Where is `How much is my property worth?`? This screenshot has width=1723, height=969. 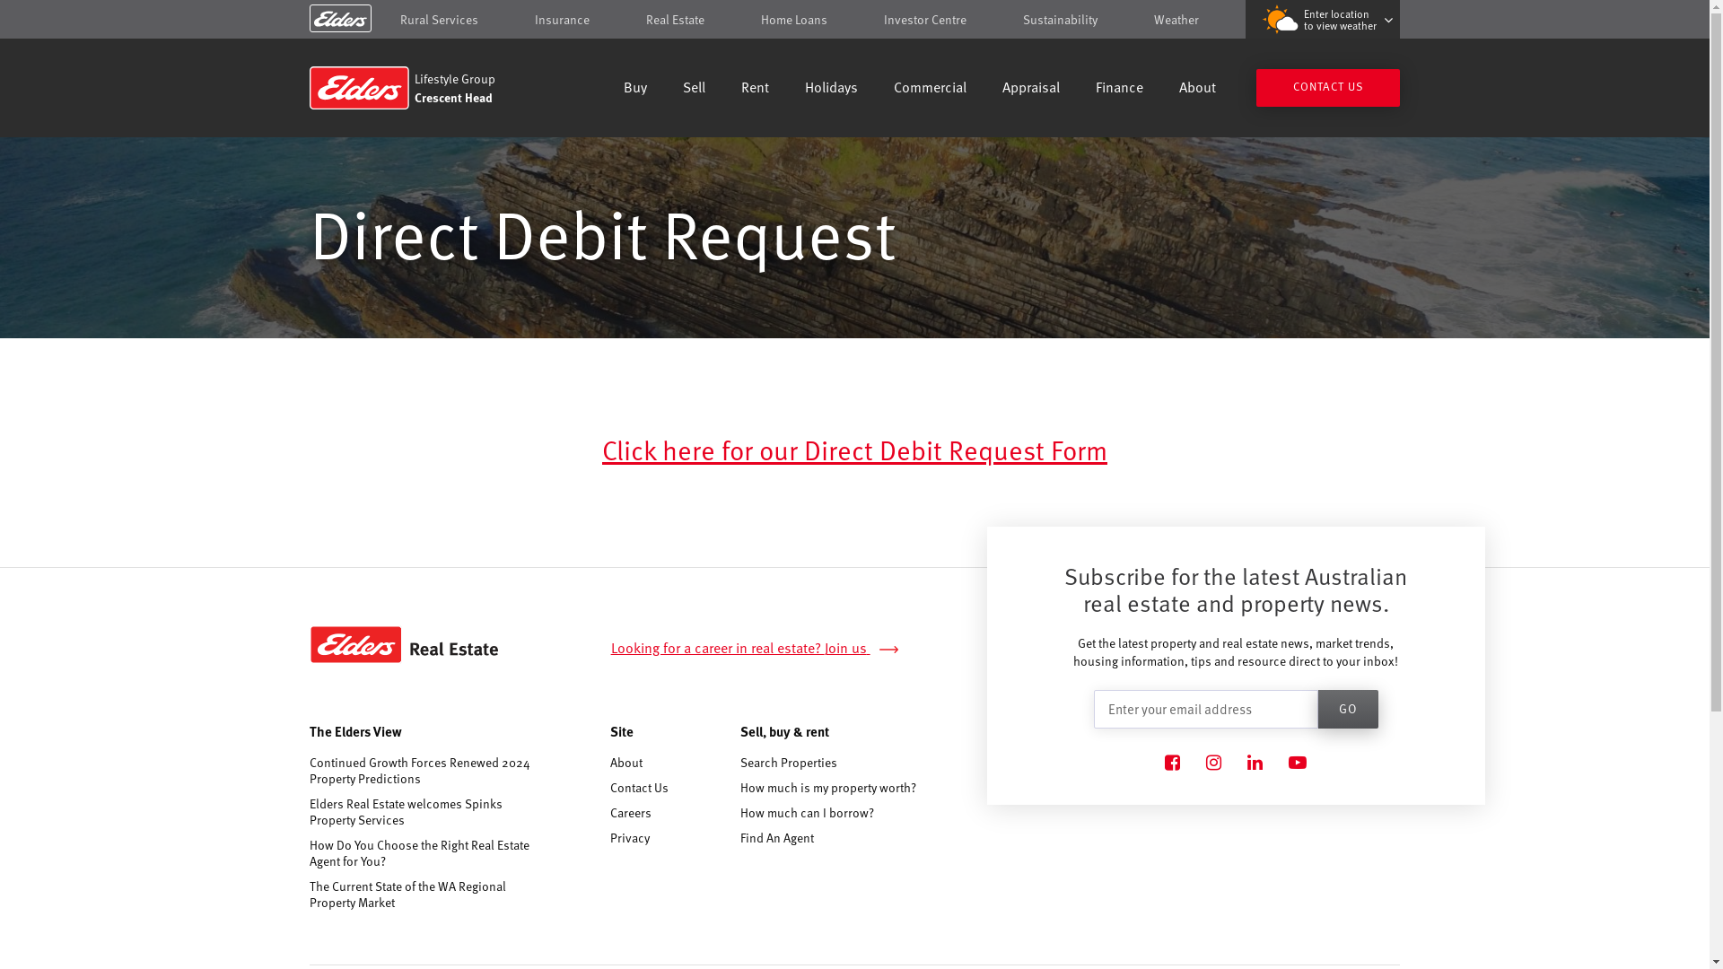 How much is my property worth? is located at coordinates (828, 788).